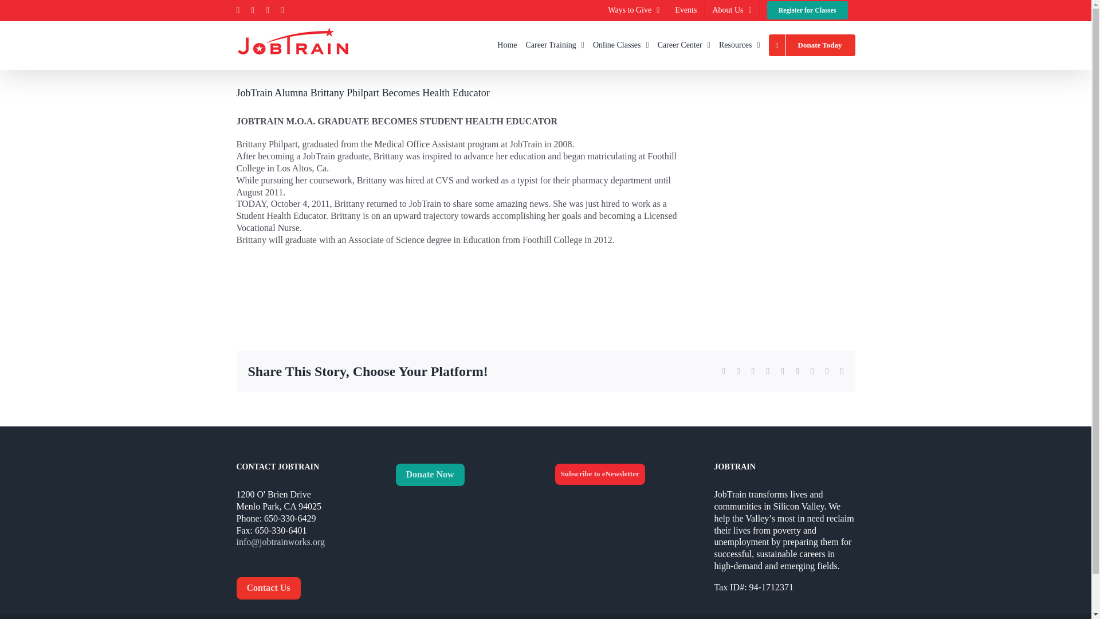 The height and width of the screenshot is (619, 1100). Describe the element at coordinates (808, 10) in the screenshot. I see `Register for Classes` at that location.